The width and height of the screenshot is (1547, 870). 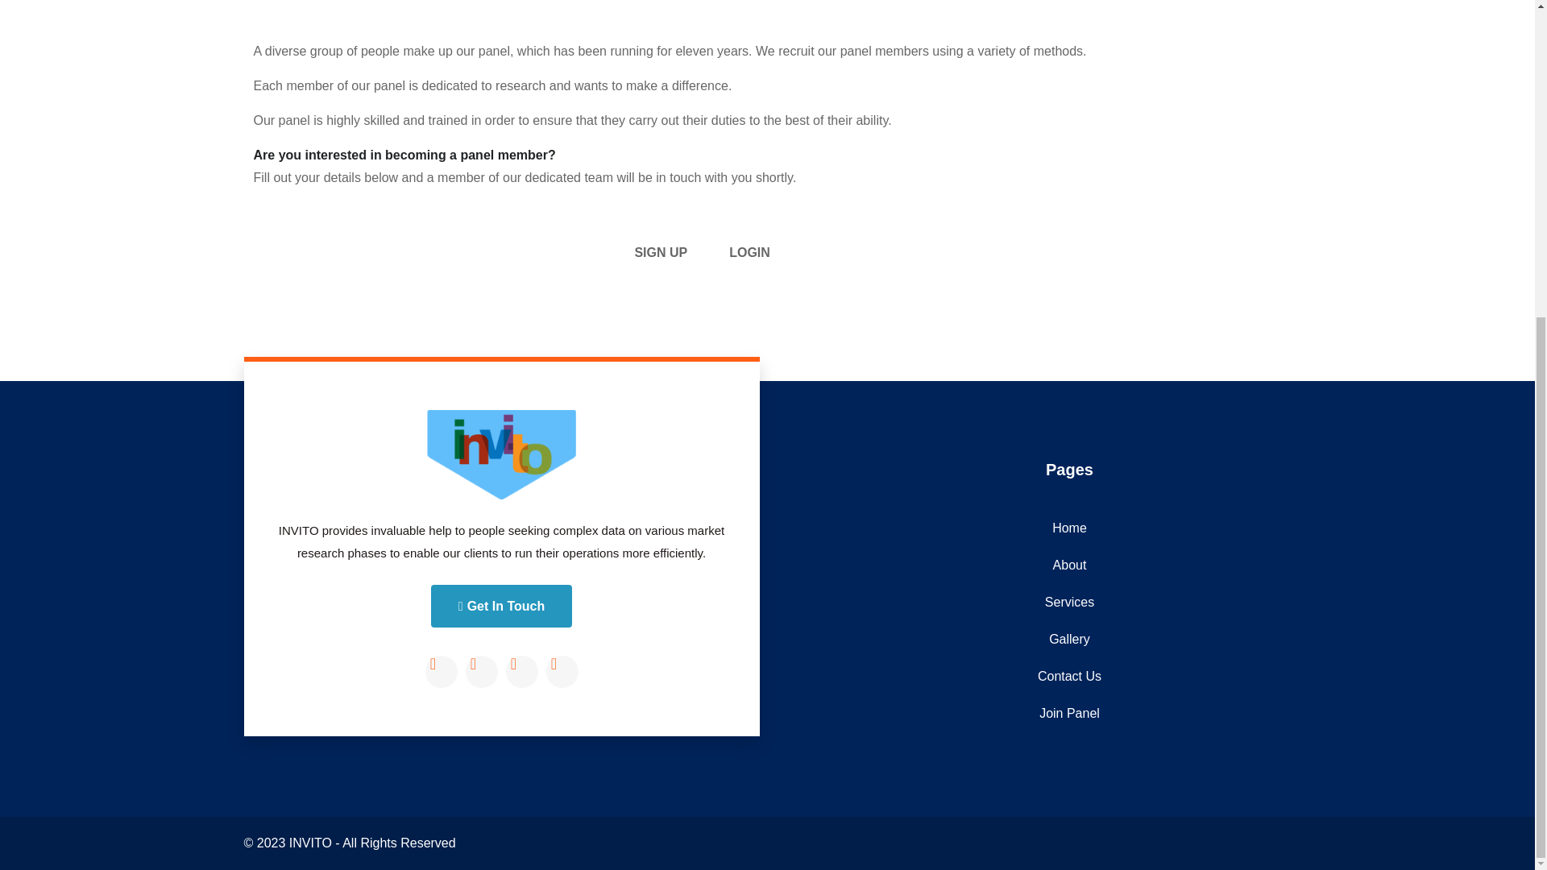 What do you see at coordinates (501, 606) in the screenshot?
I see `Get In Touch` at bounding box center [501, 606].